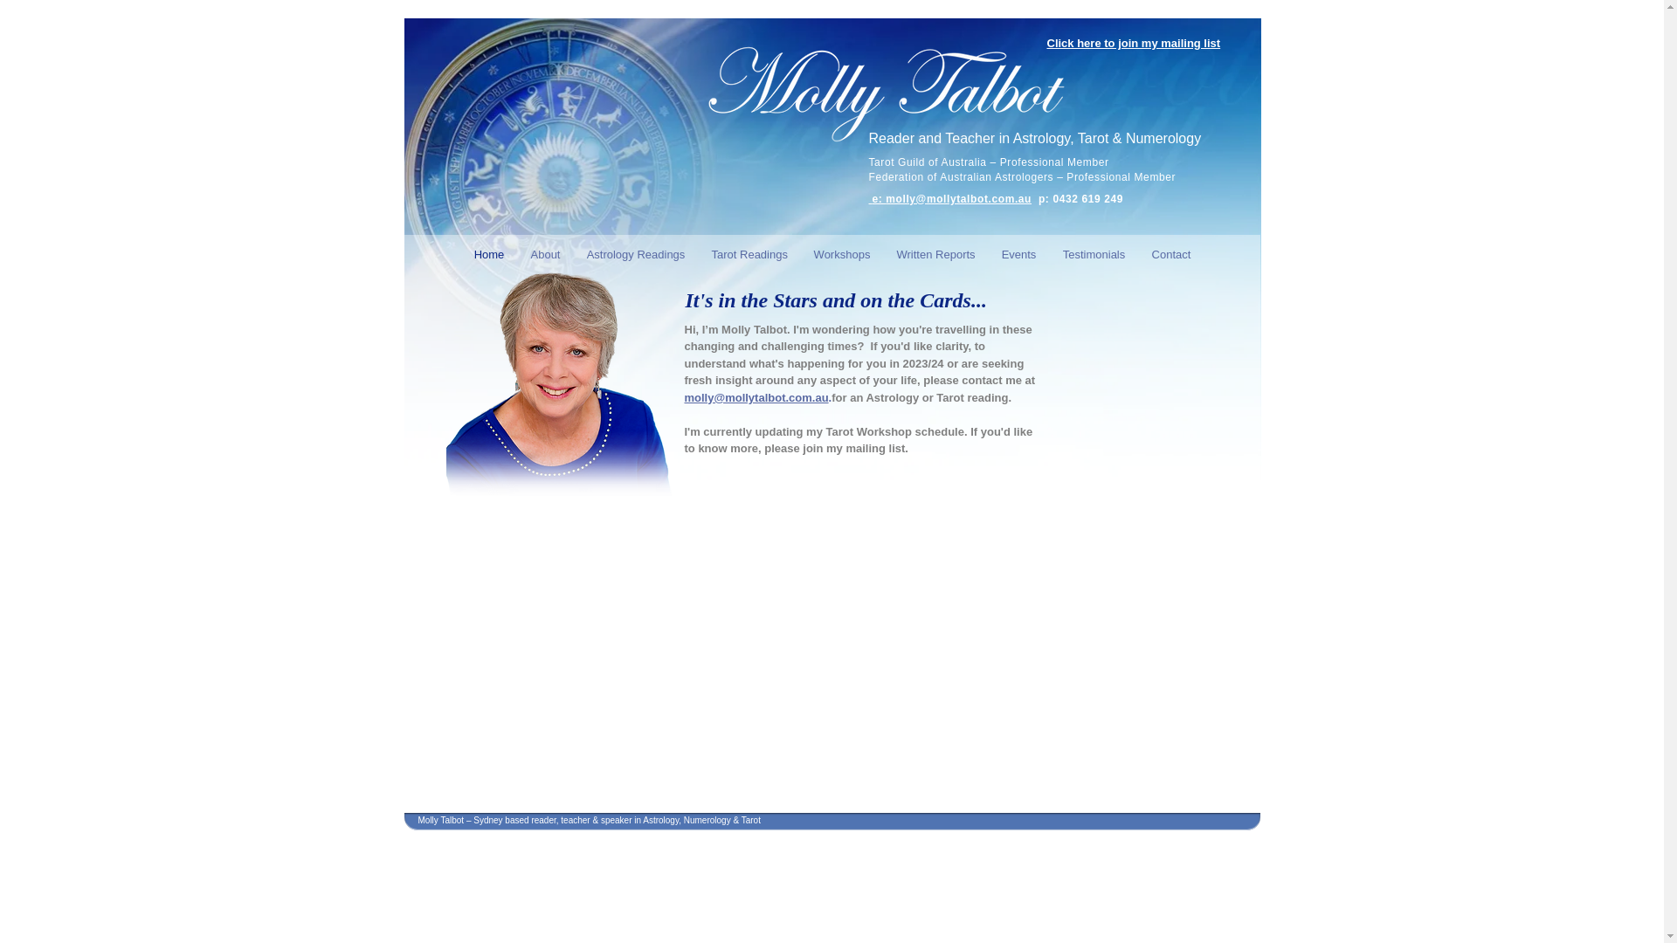 The height and width of the screenshot is (943, 1677). I want to click on Written Reports, so click(936, 253).